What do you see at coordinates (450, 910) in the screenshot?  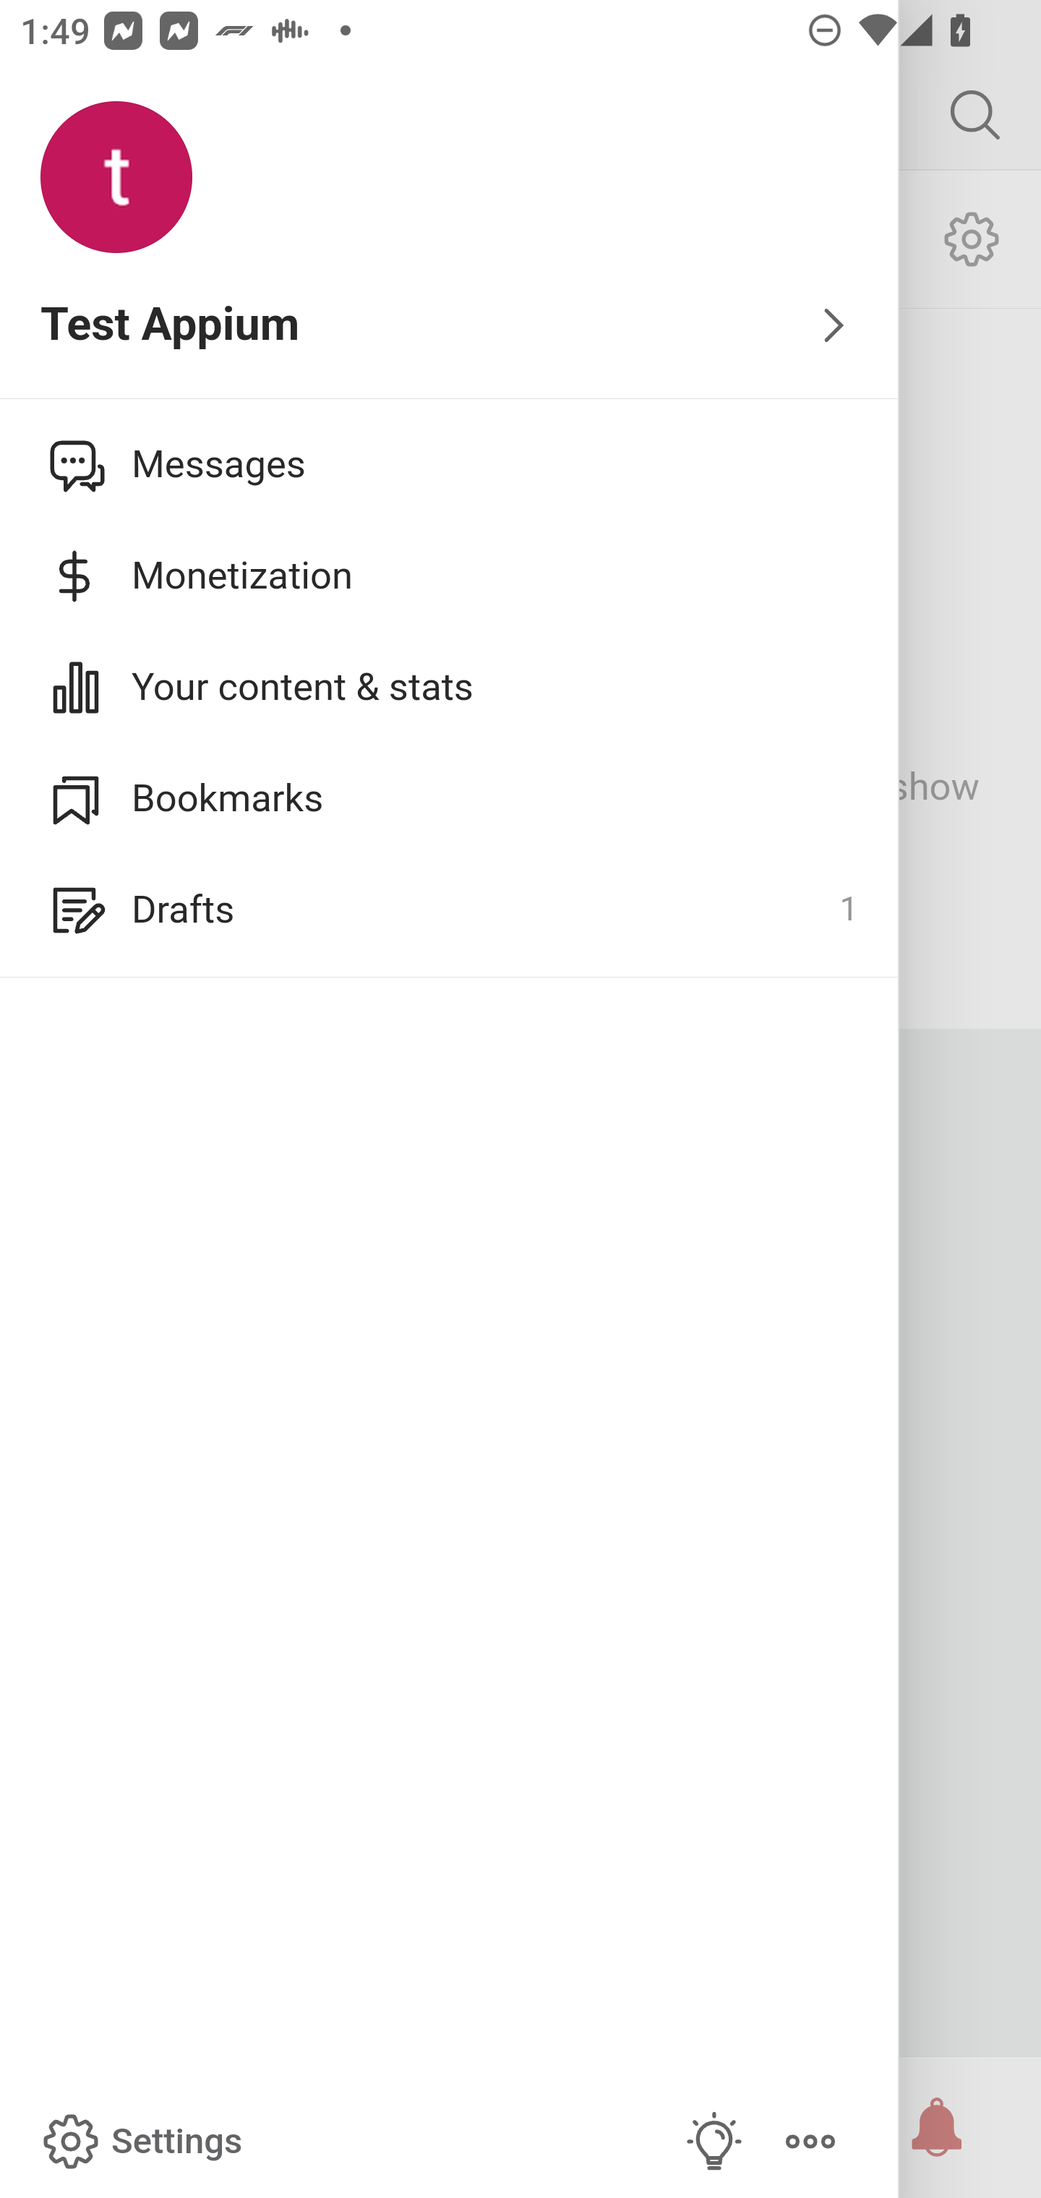 I see `Drafts 1 Drafts 1` at bounding box center [450, 910].